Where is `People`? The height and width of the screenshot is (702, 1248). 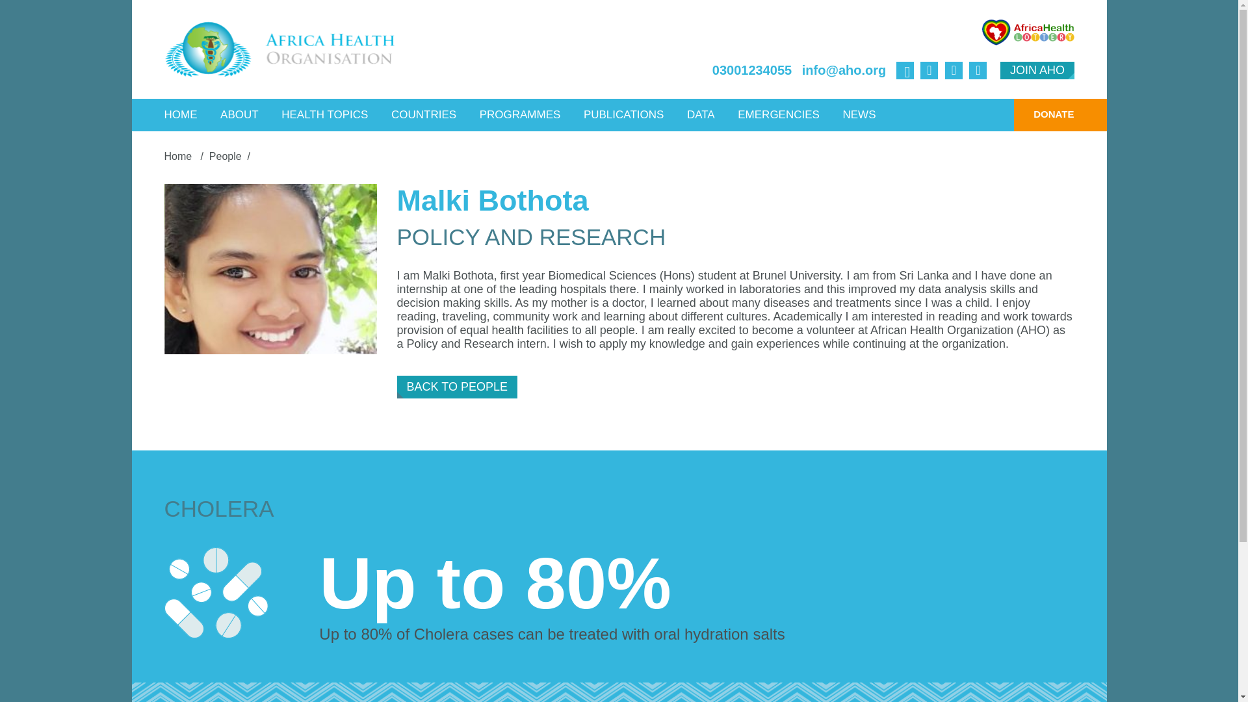 People is located at coordinates (226, 156).